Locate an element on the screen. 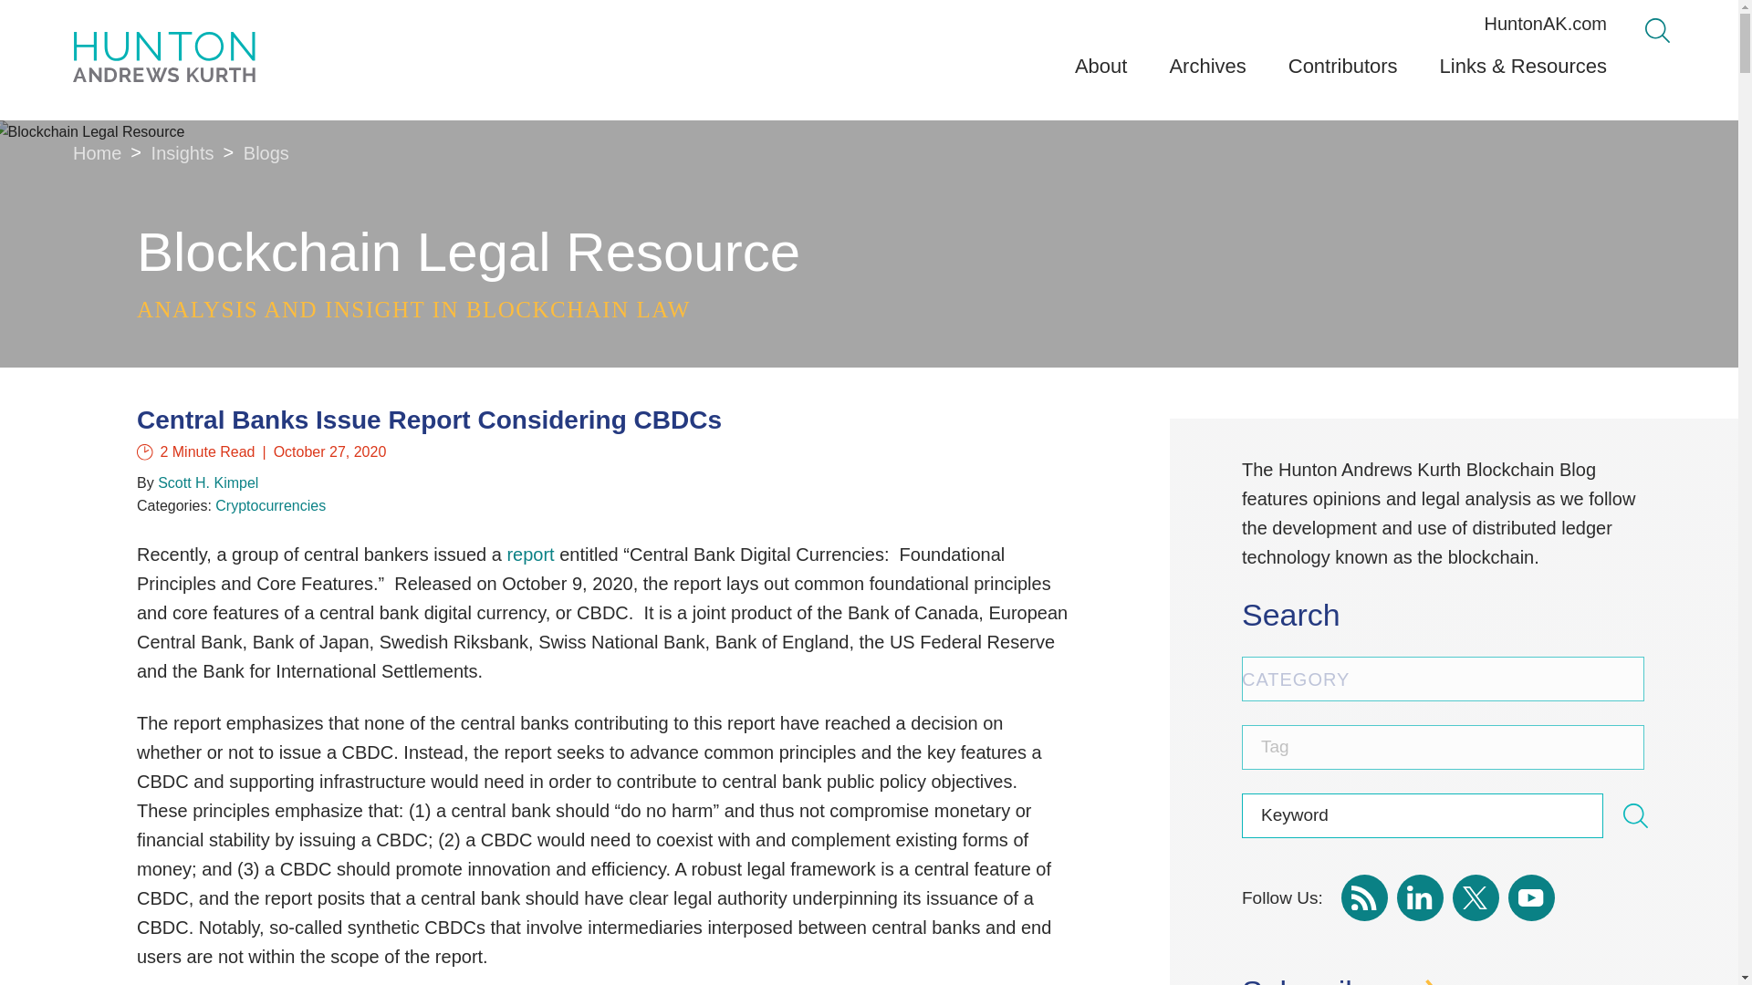 The width and height of the screenshot is (1752, 985). Youtube is located at coordinates (1531, 897).